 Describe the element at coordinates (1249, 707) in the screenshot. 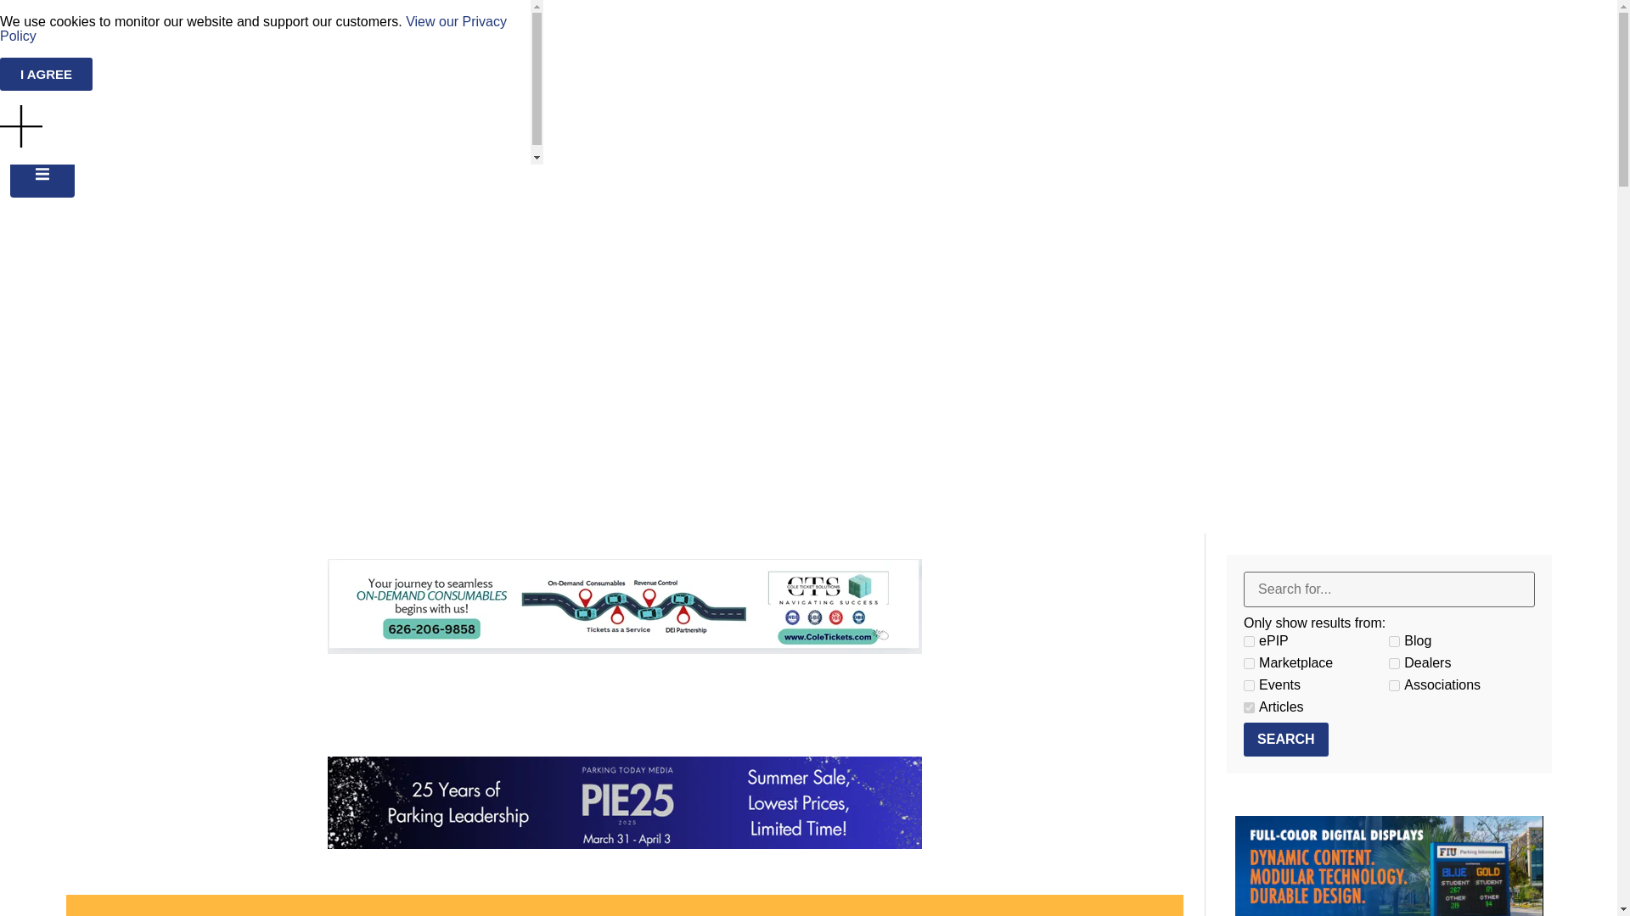

I see `Articles` at that location.